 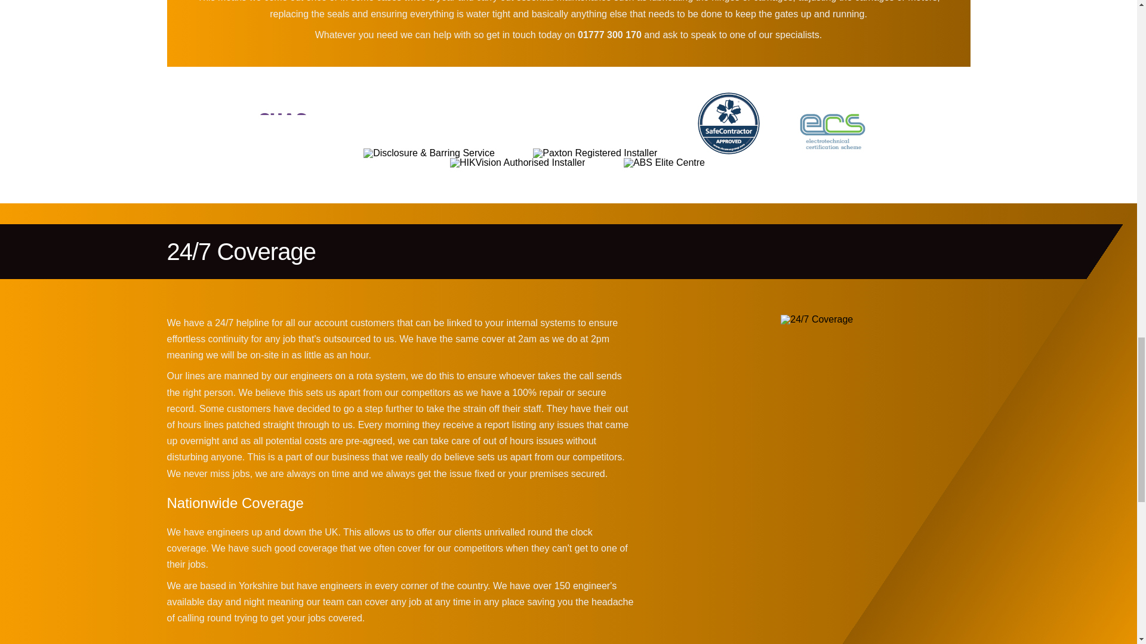 What do you see at coordinates (594, 153) in the screenshot?
I see `Paxton Registered Installer` at bounding box center [594, 153].